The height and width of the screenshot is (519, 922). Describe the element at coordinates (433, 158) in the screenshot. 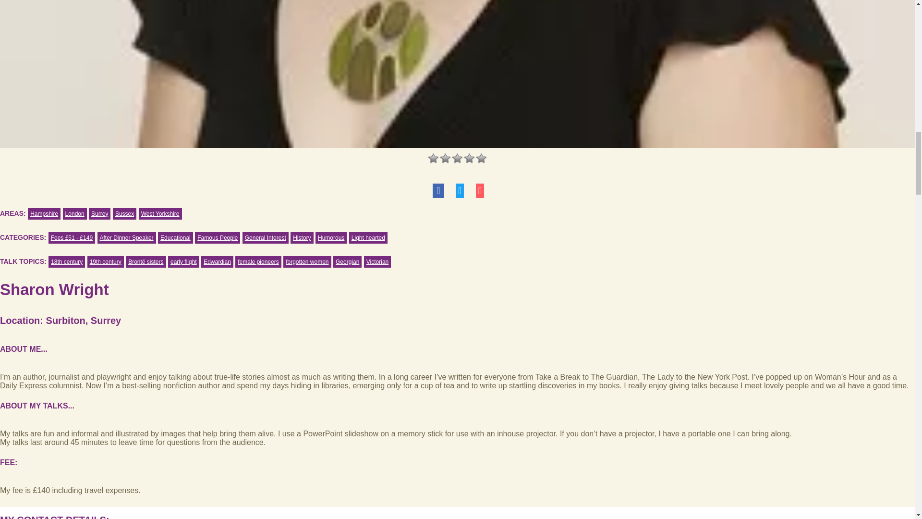

I see `0 votes, average: 0.00 out of 5` at that location.